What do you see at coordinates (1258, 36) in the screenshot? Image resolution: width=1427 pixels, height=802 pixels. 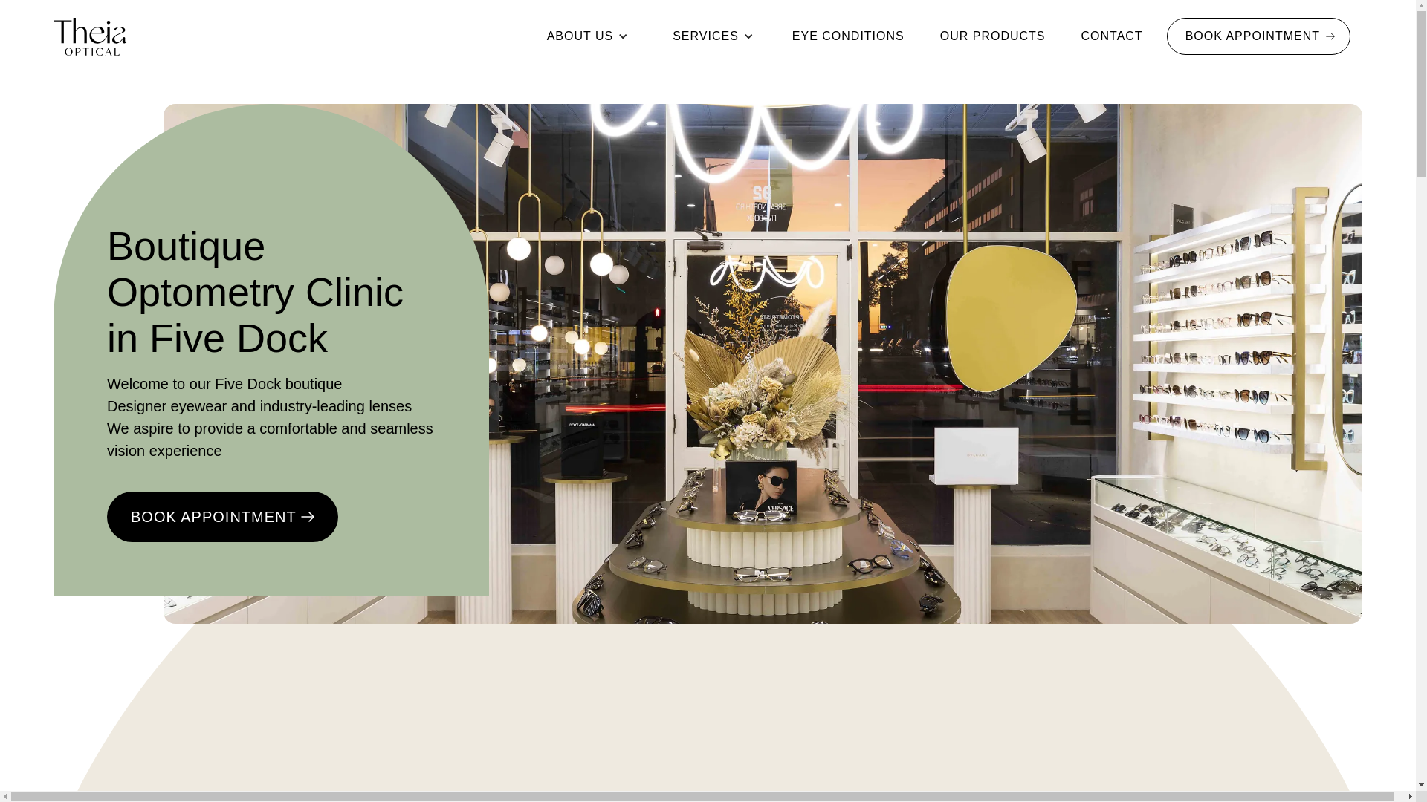 I see `BOOK APPOINTMENT` at bounding box center [1258, 36].